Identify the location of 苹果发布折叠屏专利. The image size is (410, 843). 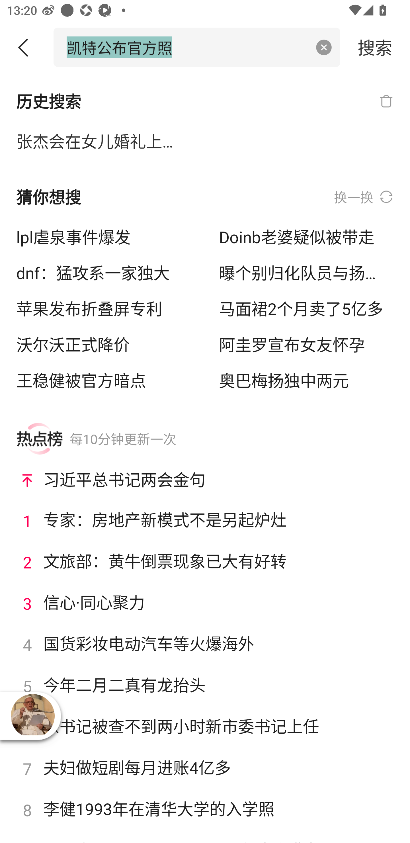
(104, 308).